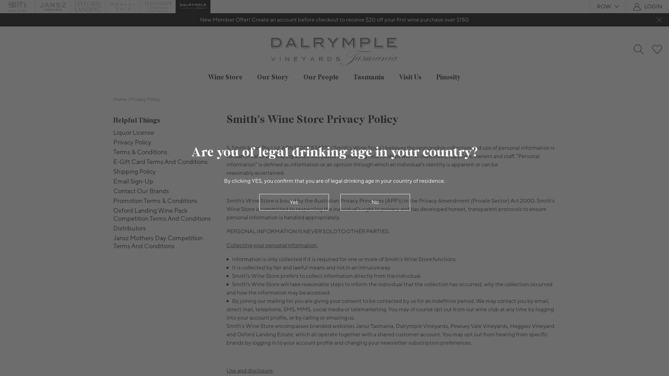 This screenshot has height=376, width=669. I want to click on E-Gift Card Terms And Conditions, so click(164, 162).